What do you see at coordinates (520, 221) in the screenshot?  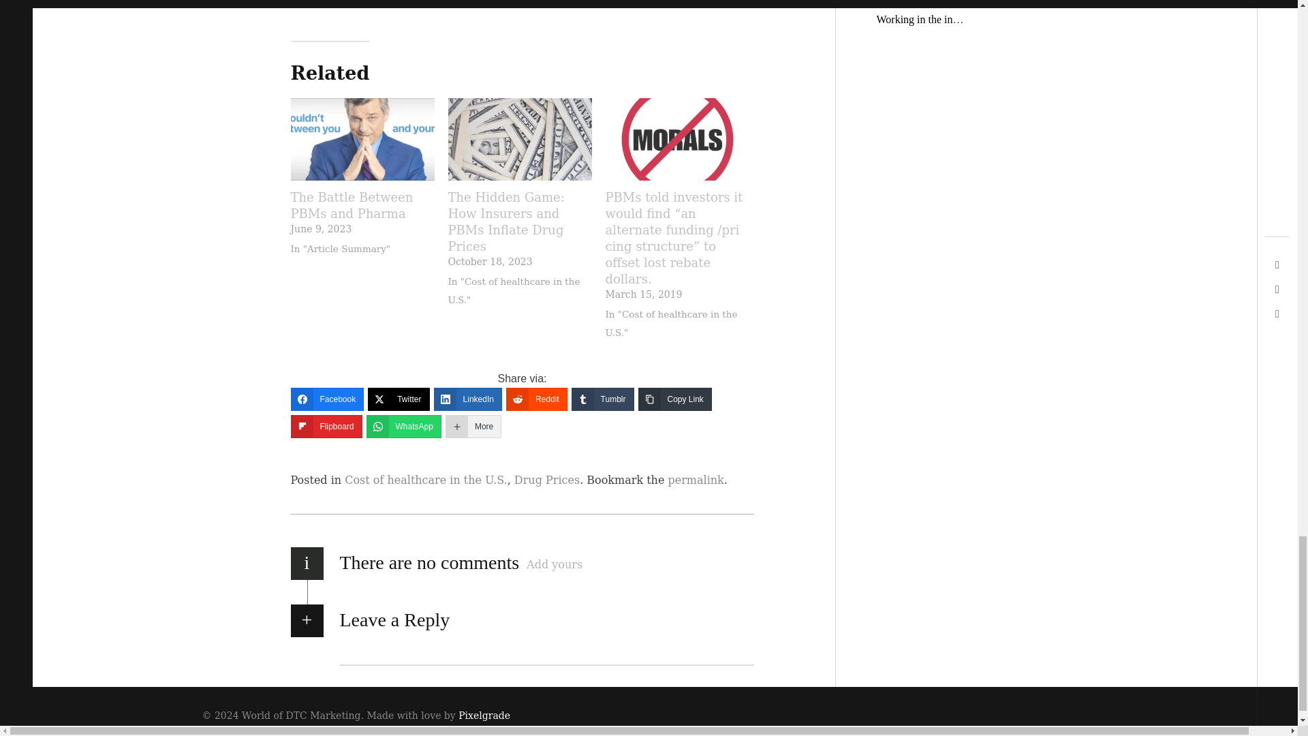 I see `The Hidden Game: How Insurers and PBMs Inflate Drug Prices` at bounding box center [520, 221].